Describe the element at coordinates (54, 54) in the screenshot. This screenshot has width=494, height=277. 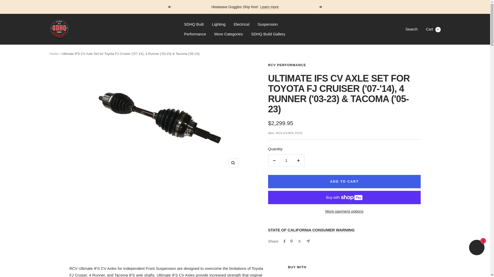
I see `Home` at that location.